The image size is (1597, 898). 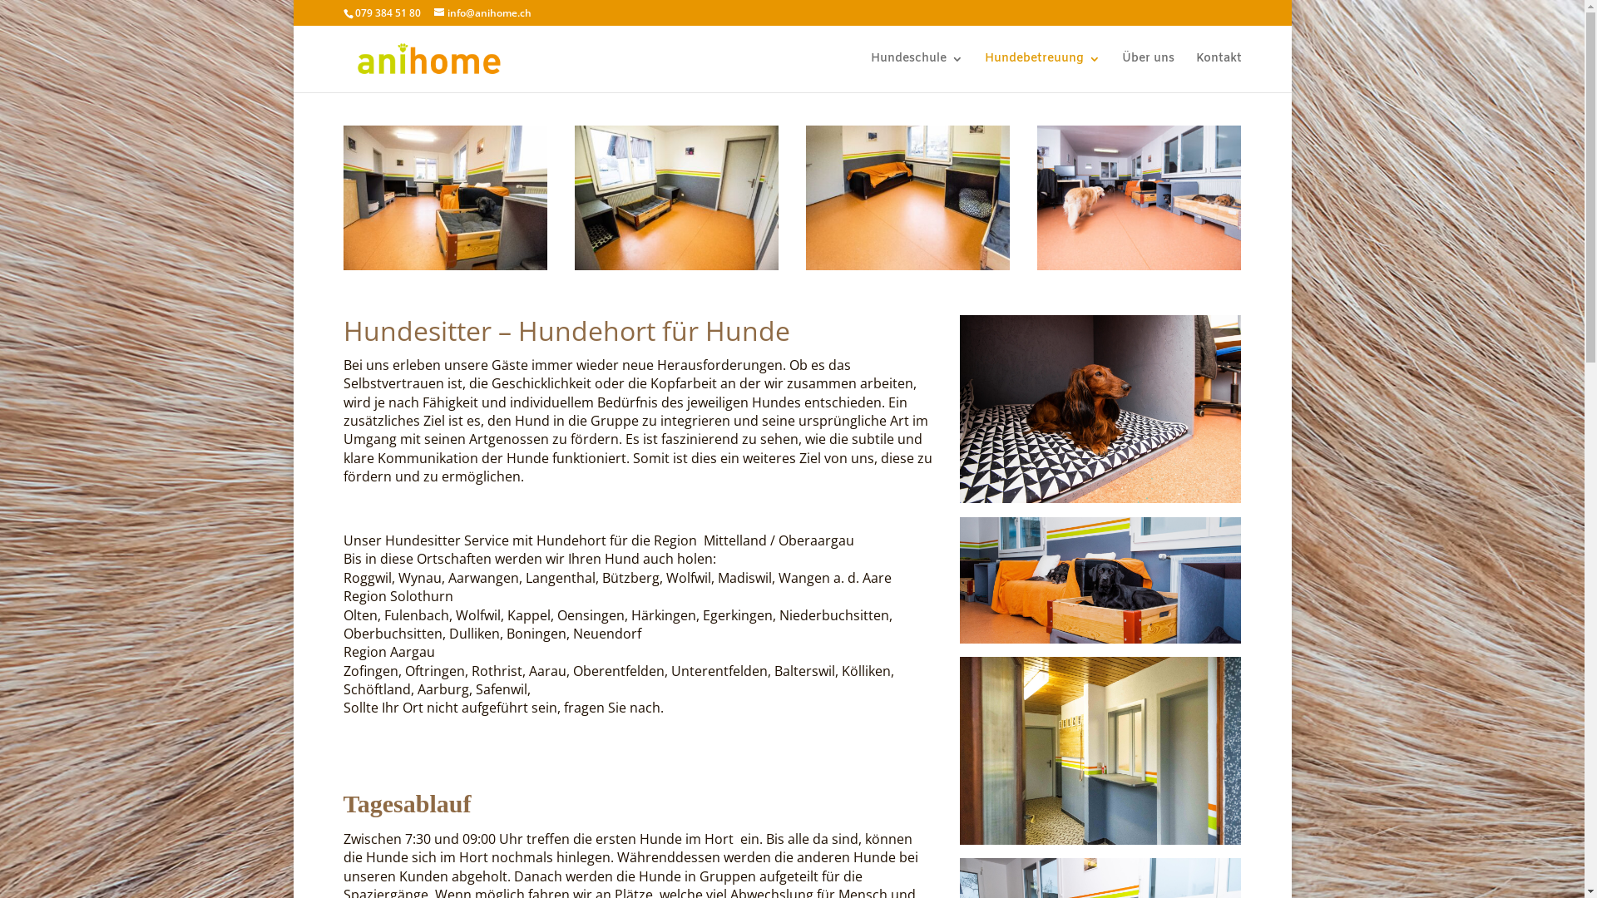 What do you see at coordinates (1100, 751) in the screenshot?
I see `2020-12-22_Hundepensionl_004` at bounding box center [1100, 751].